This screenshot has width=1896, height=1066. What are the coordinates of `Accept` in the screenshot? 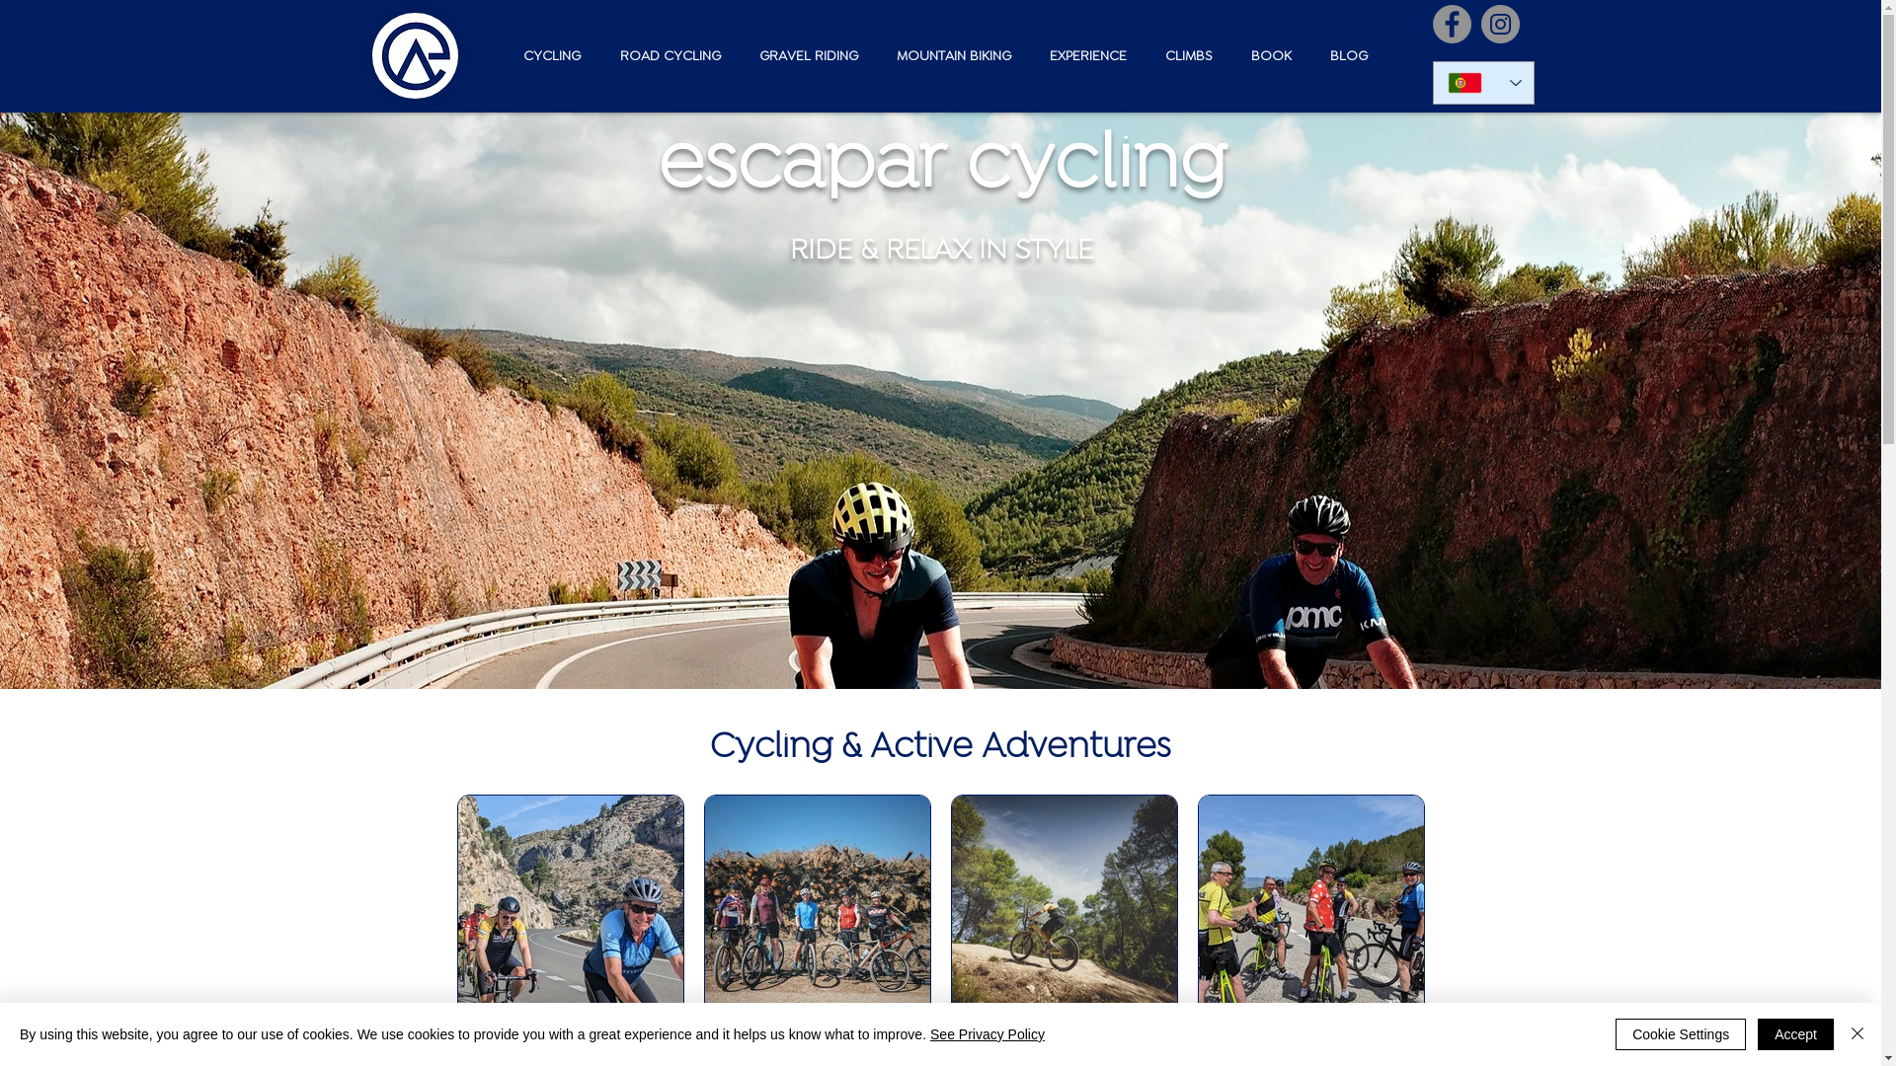 It's located at (1795, 1034).